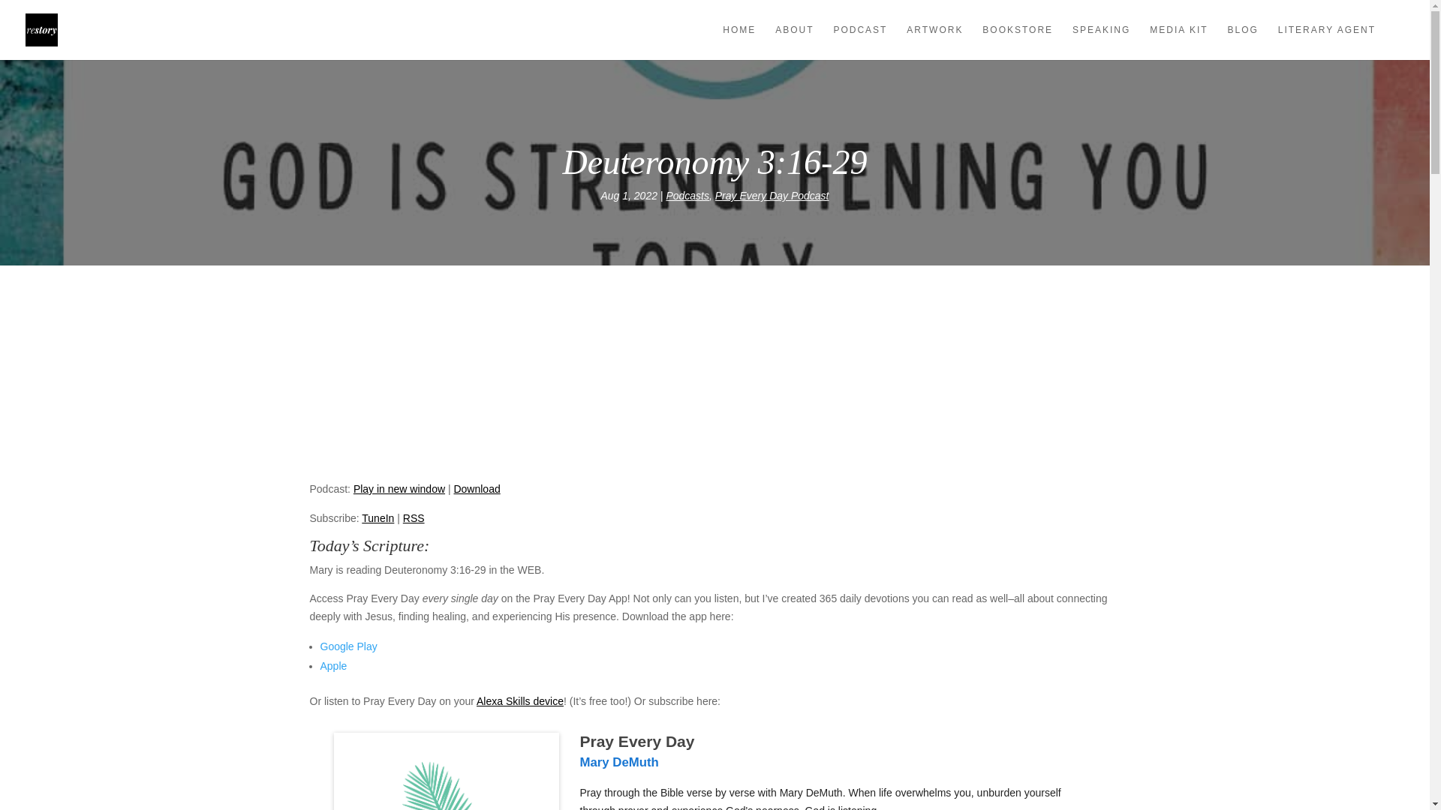 This screenshot has width=1441, height=810. I want to click on TuneIn, so click(377, 517).